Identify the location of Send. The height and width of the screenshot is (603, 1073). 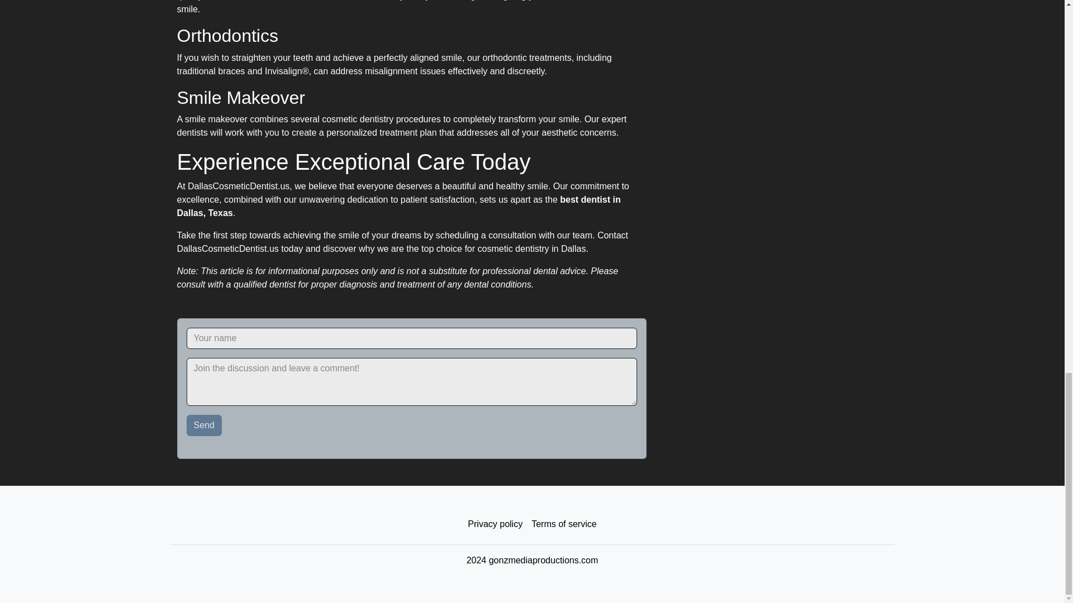
(205, 425).